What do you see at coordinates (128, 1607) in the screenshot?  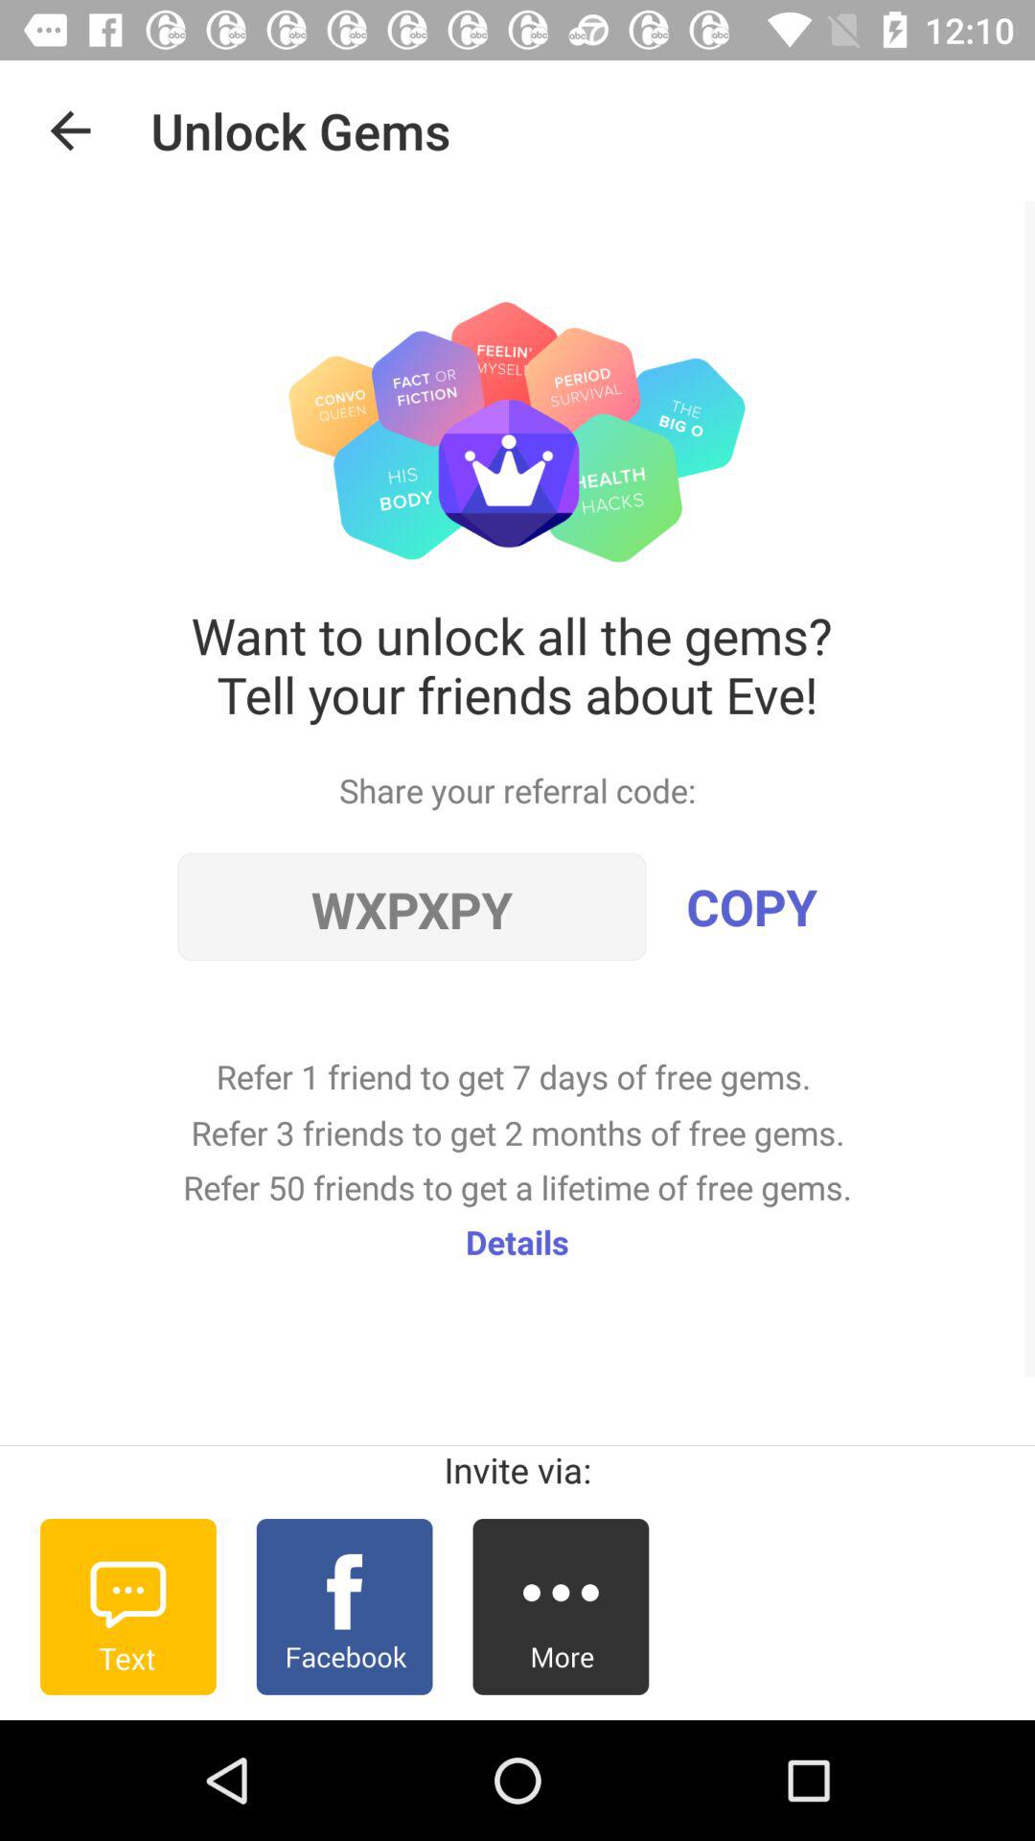 I see `invite through text` at bounding box center [128, 1607].